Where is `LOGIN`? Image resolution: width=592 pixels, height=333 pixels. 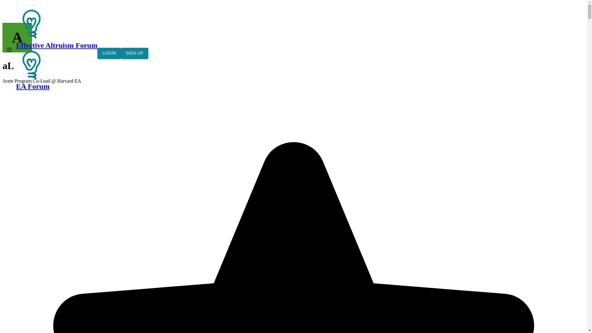
LOGIN is located at coordinates (109, 53).